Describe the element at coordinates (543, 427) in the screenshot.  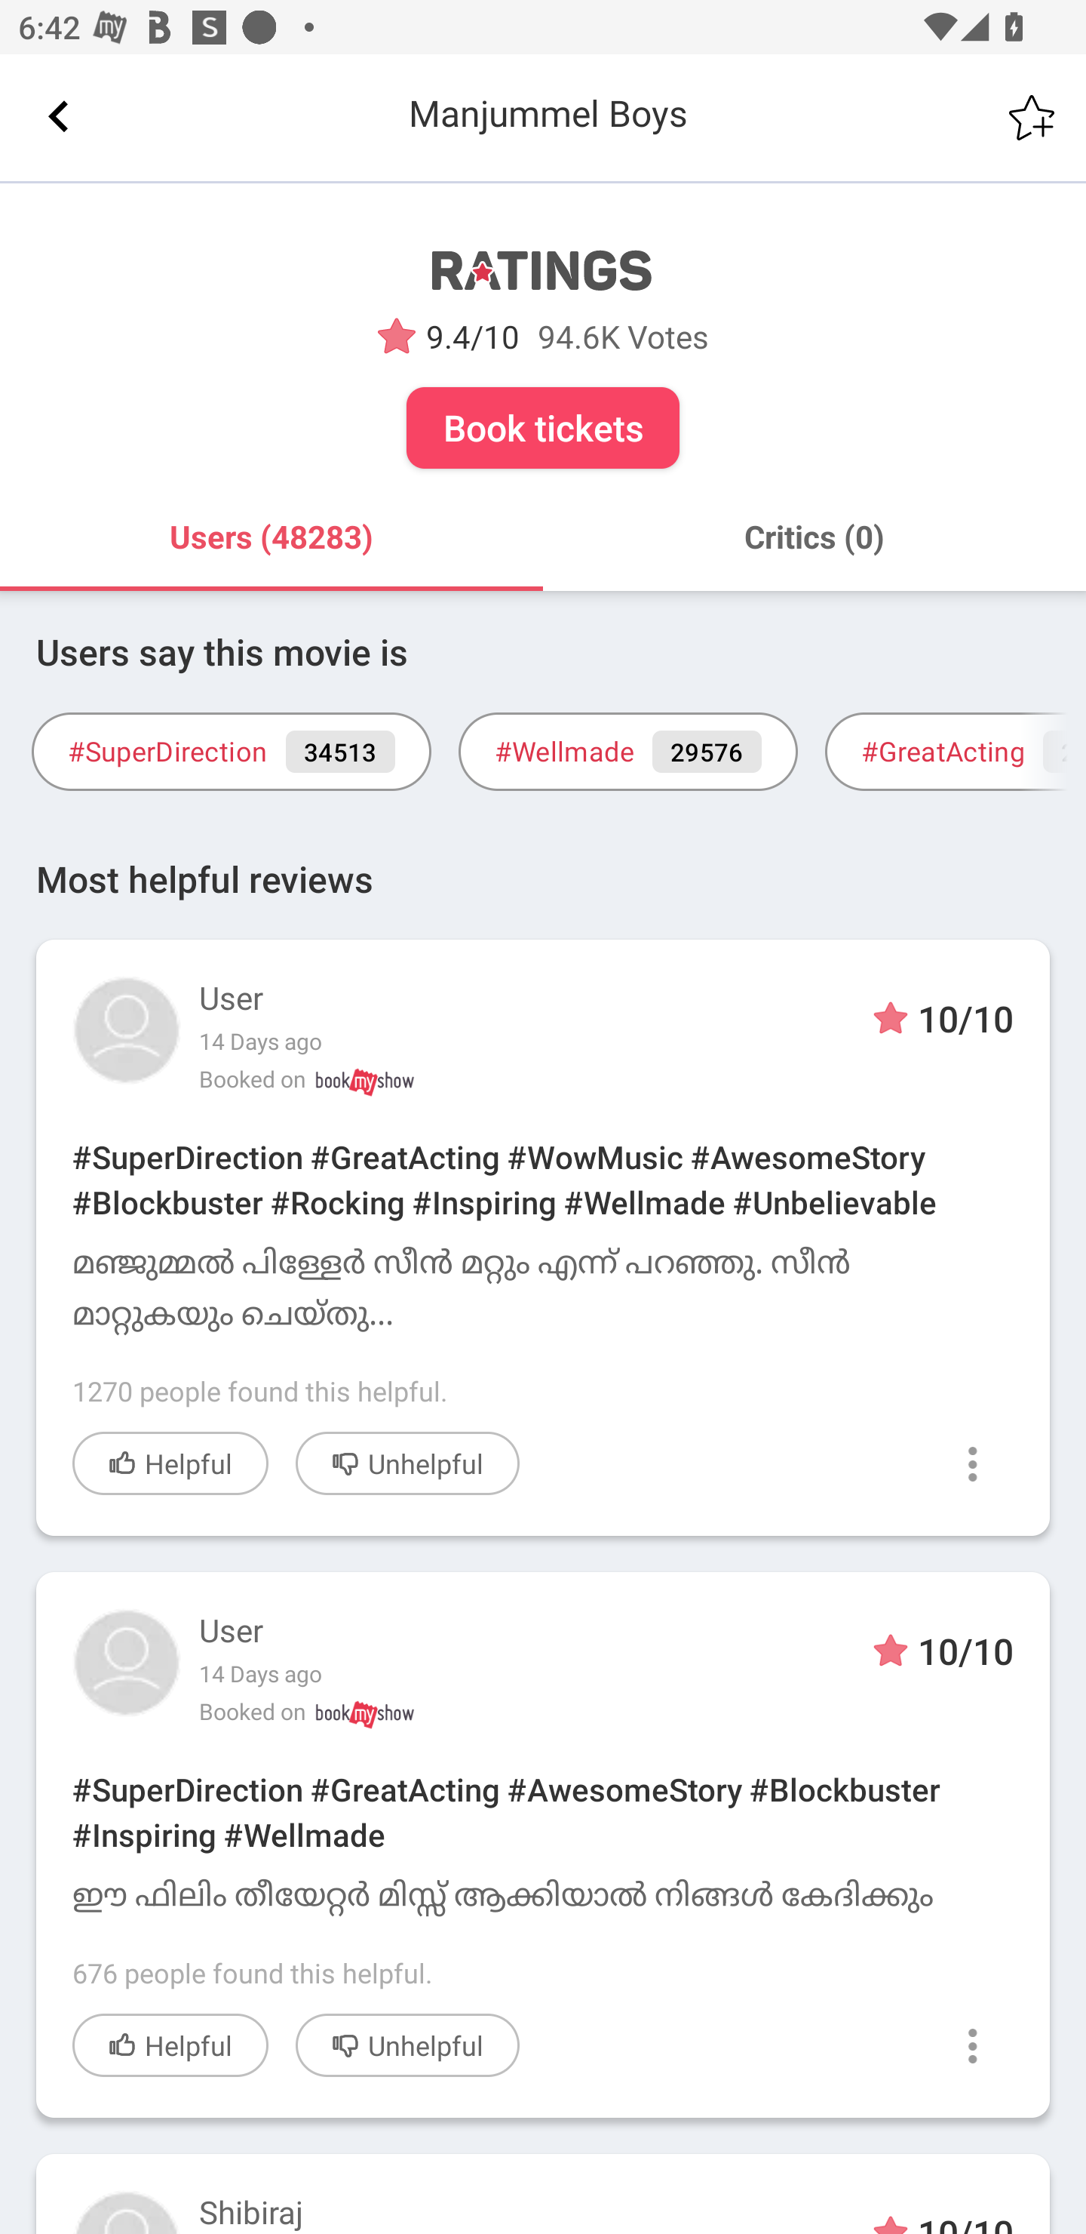
I see `Book tickets` at that location.